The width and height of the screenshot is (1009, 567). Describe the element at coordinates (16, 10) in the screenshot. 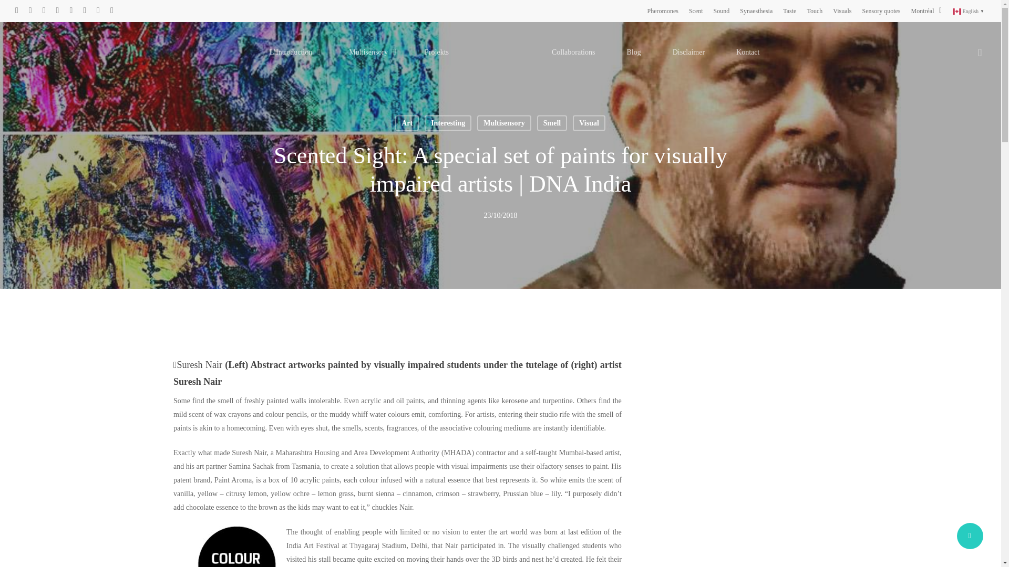

I see `twitter` at that location.